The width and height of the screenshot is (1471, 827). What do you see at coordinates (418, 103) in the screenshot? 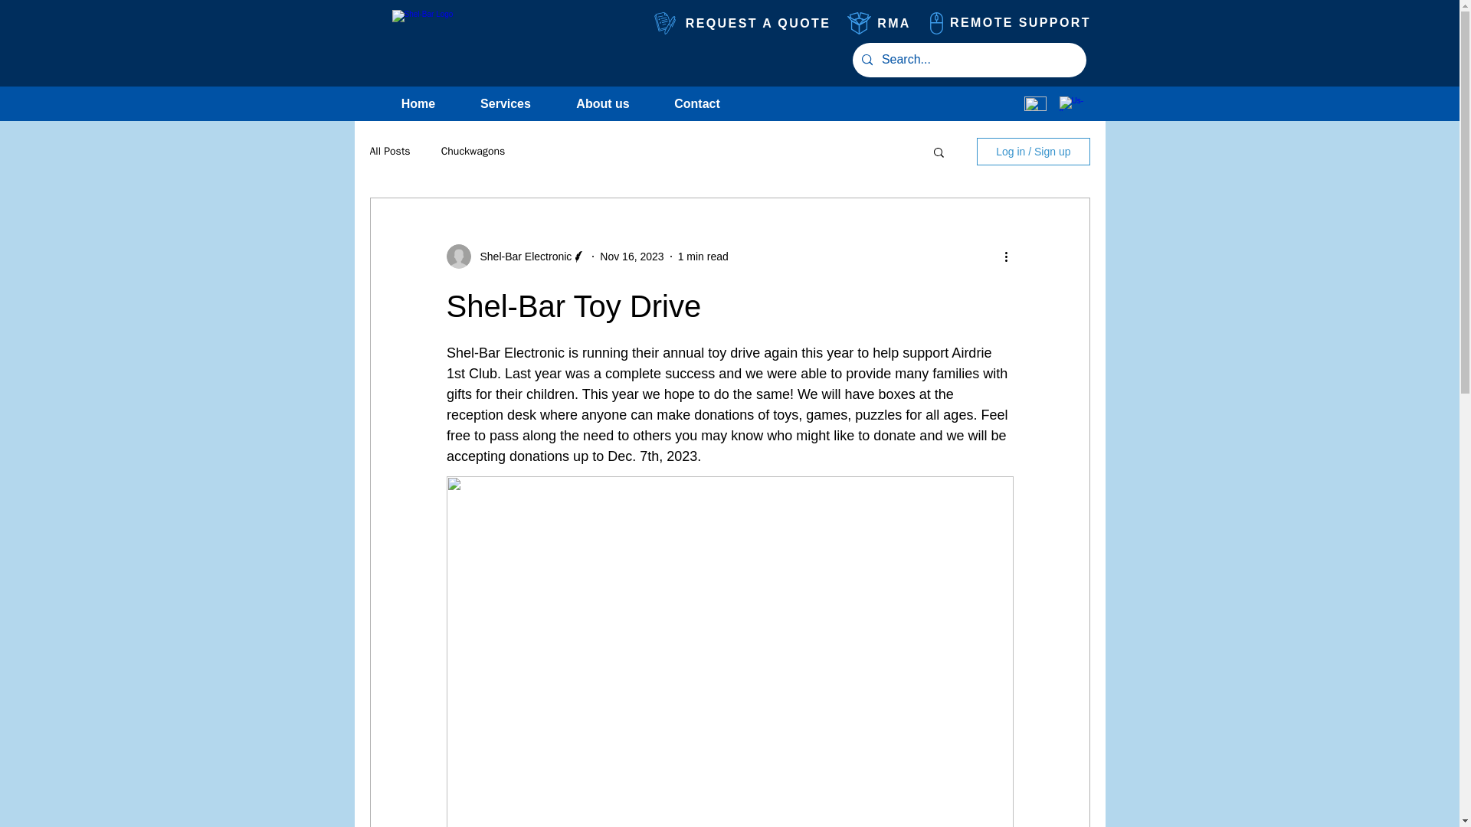
I see `Home` at bounding box center [418, 103].